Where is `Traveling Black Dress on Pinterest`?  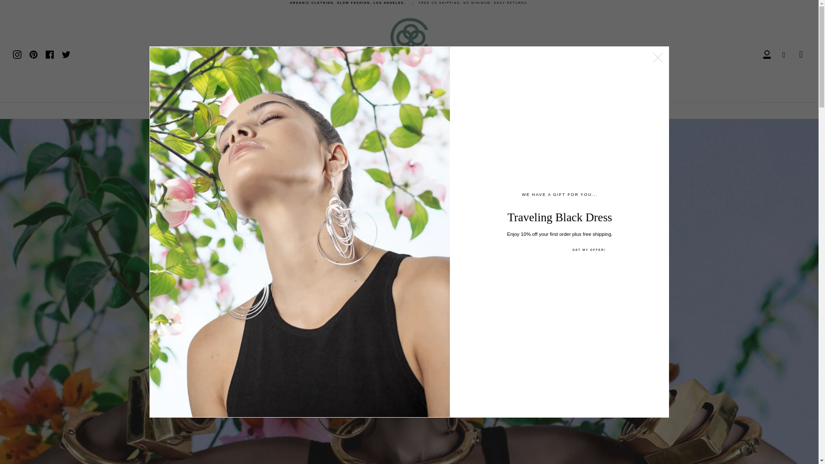 Traveling Black Dress on Pinterest is located at coordinates (34, 54).